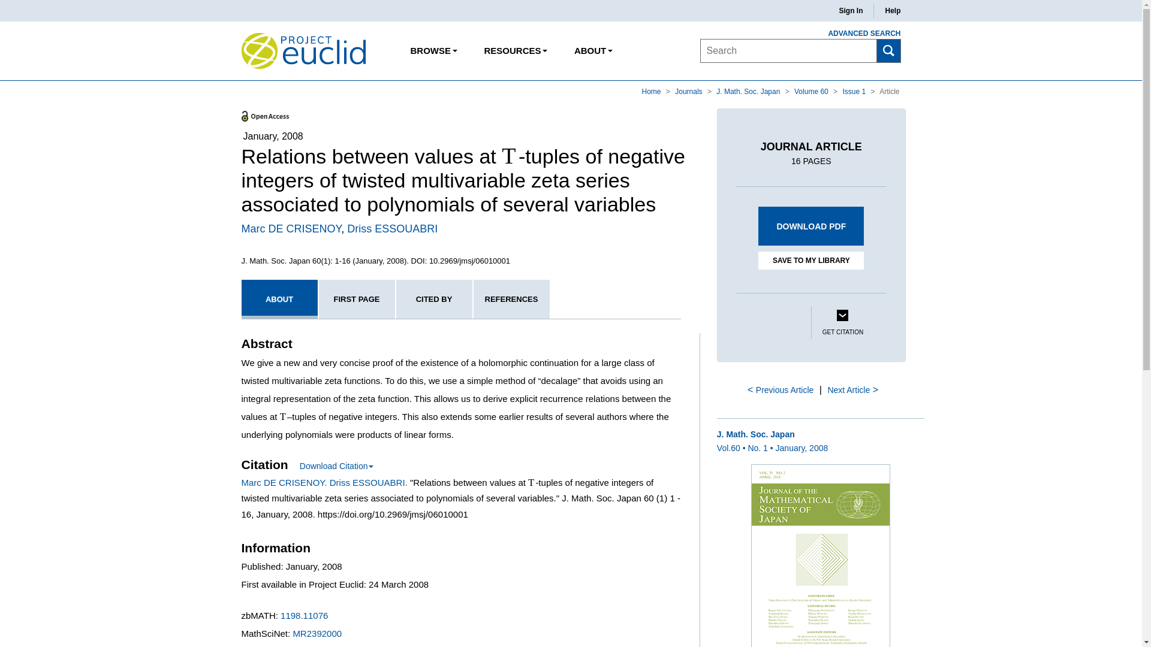  Describe the element at coordinates (855, 91) in the screenshot. I see `Issue 1` at that location.